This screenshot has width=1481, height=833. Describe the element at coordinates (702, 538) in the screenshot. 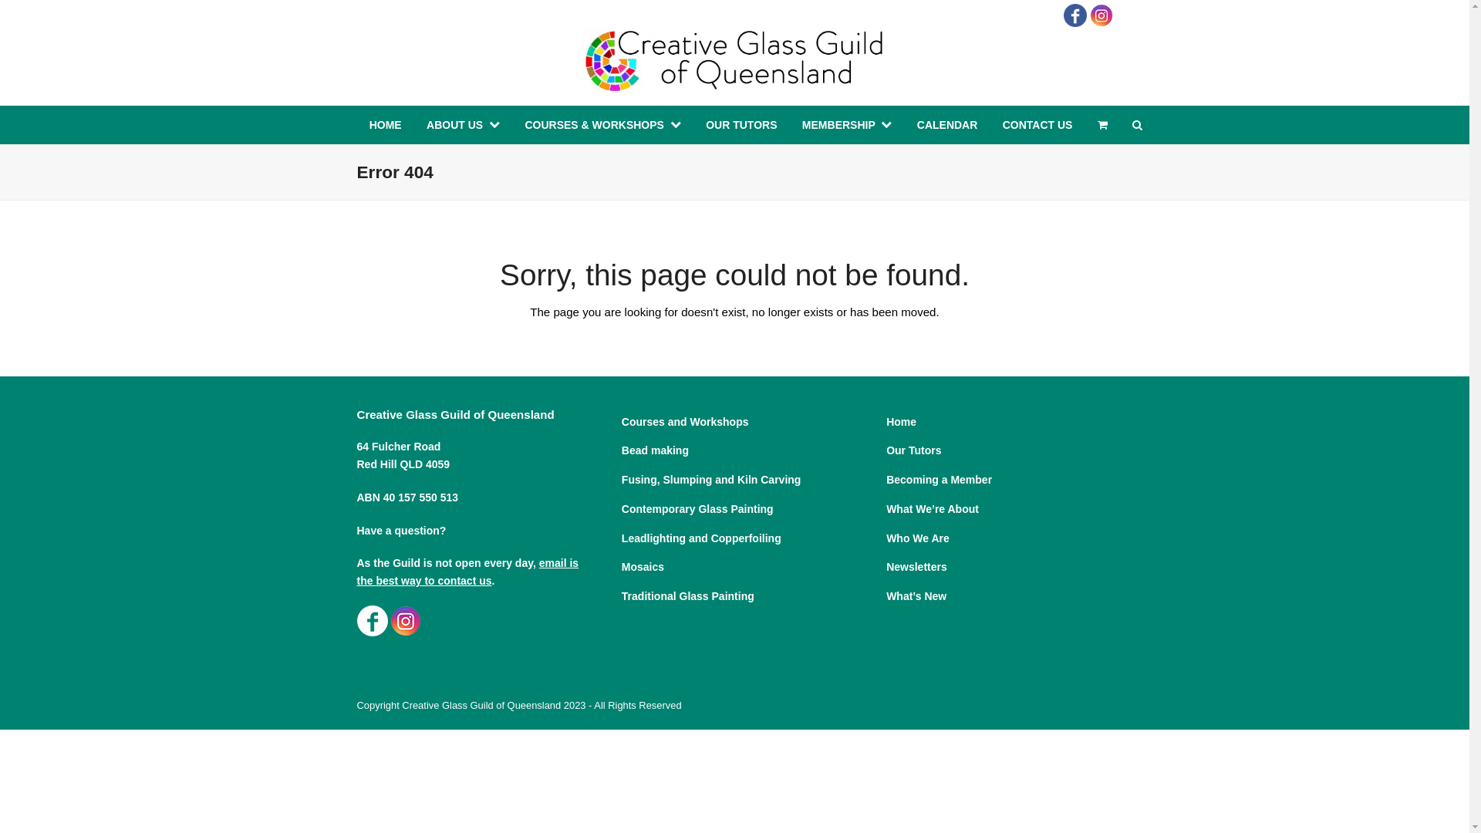

I see `Leadlighting and Copperfoiling` at that location.